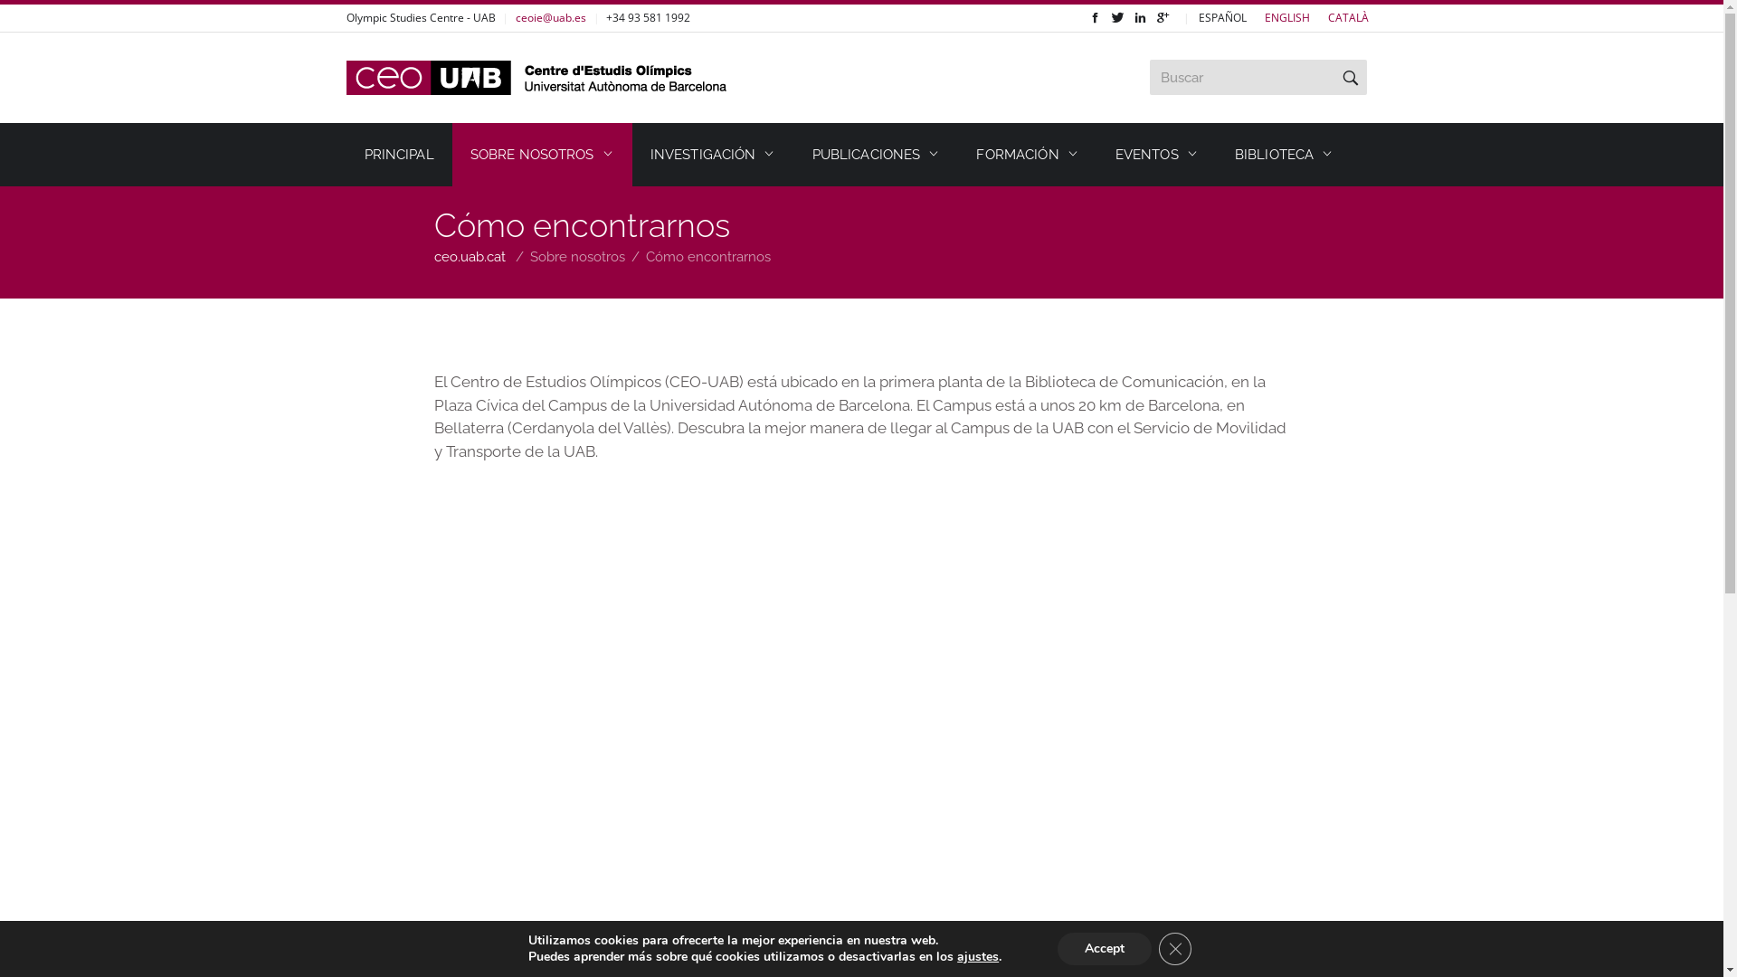 The width and height of the screenshot is (1737, 977). What do you see at coordinates (1105, 949) in the screenshot?
I see `Accept` at bounding box center [1105, 949].